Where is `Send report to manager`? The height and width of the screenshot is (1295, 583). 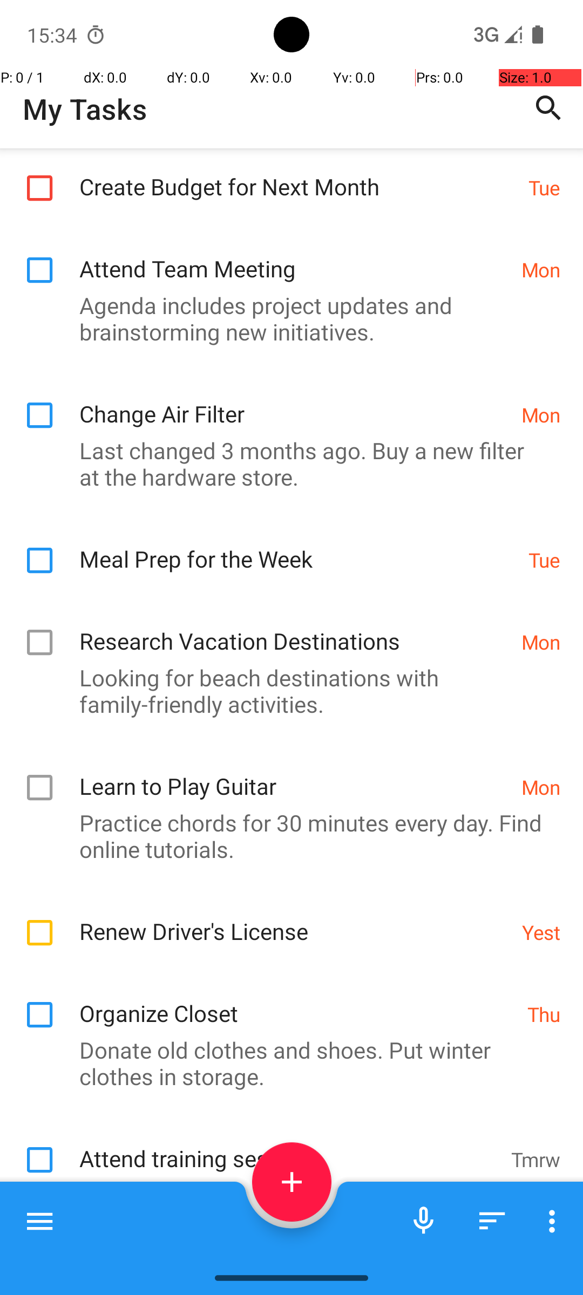
Send report to manager is located at coordinates (298, 1250).